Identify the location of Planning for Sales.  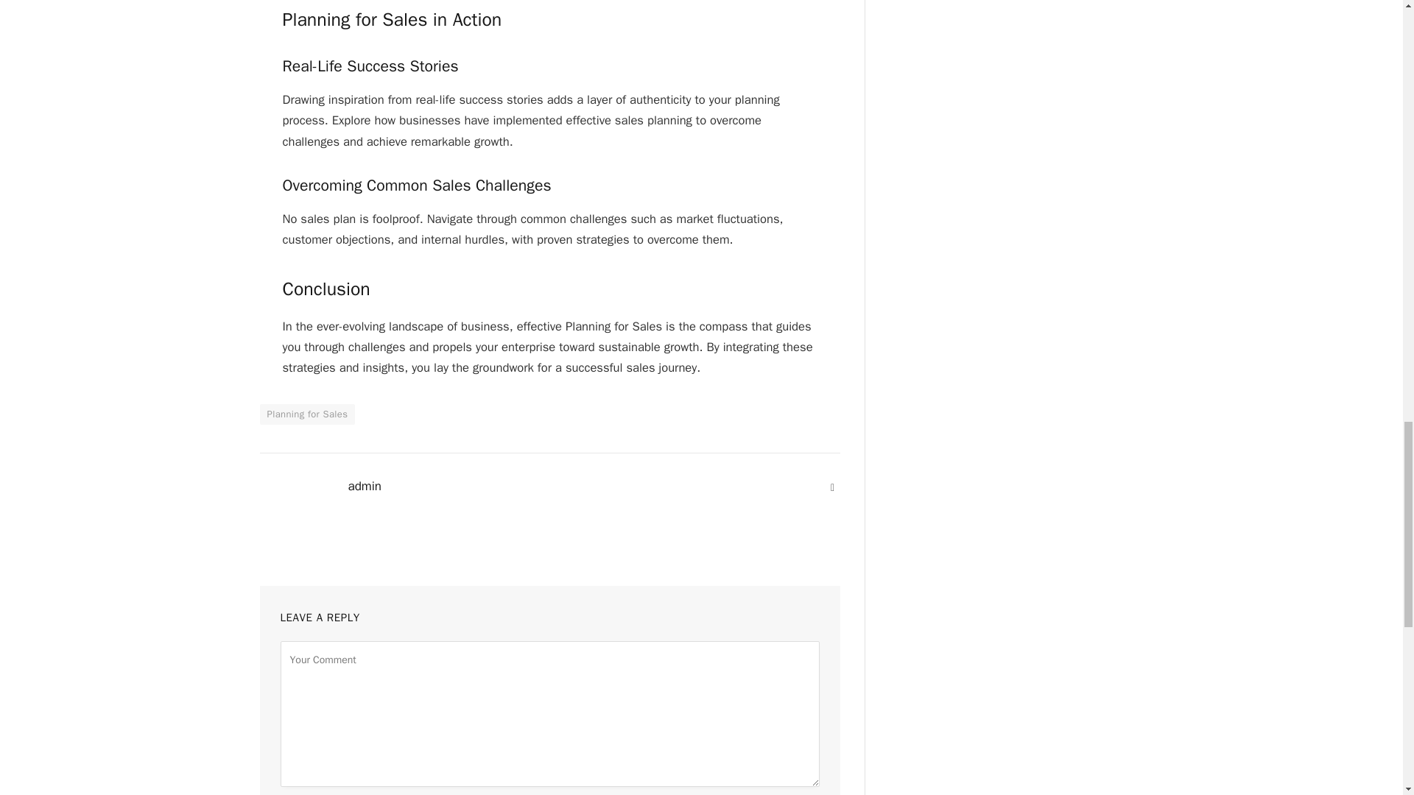
(306, 414).